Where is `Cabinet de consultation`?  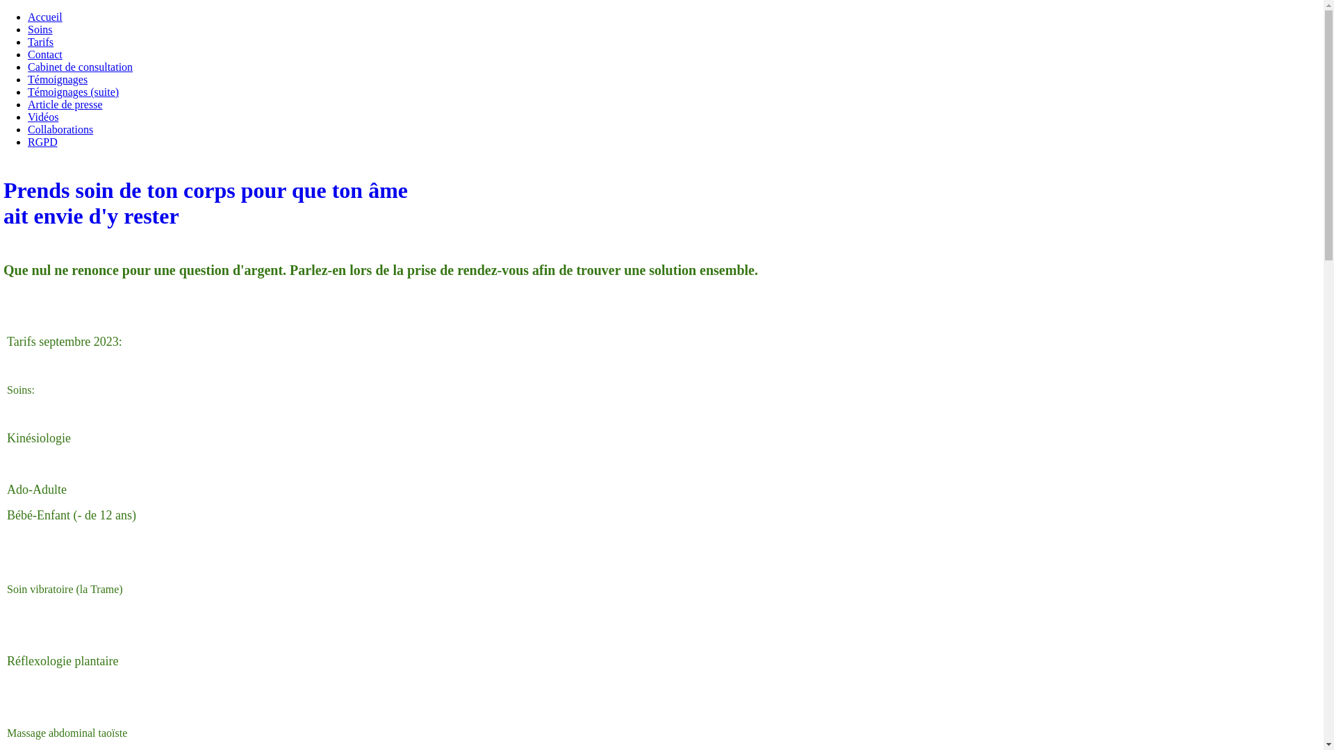
Cabinet de consultation is located at coordinates (81, 67).